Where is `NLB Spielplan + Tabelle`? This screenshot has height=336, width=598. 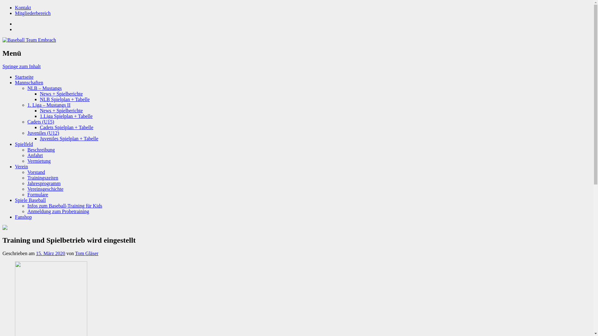 NLB Spielplan + Tabelle is located at coordinates (65, 100).